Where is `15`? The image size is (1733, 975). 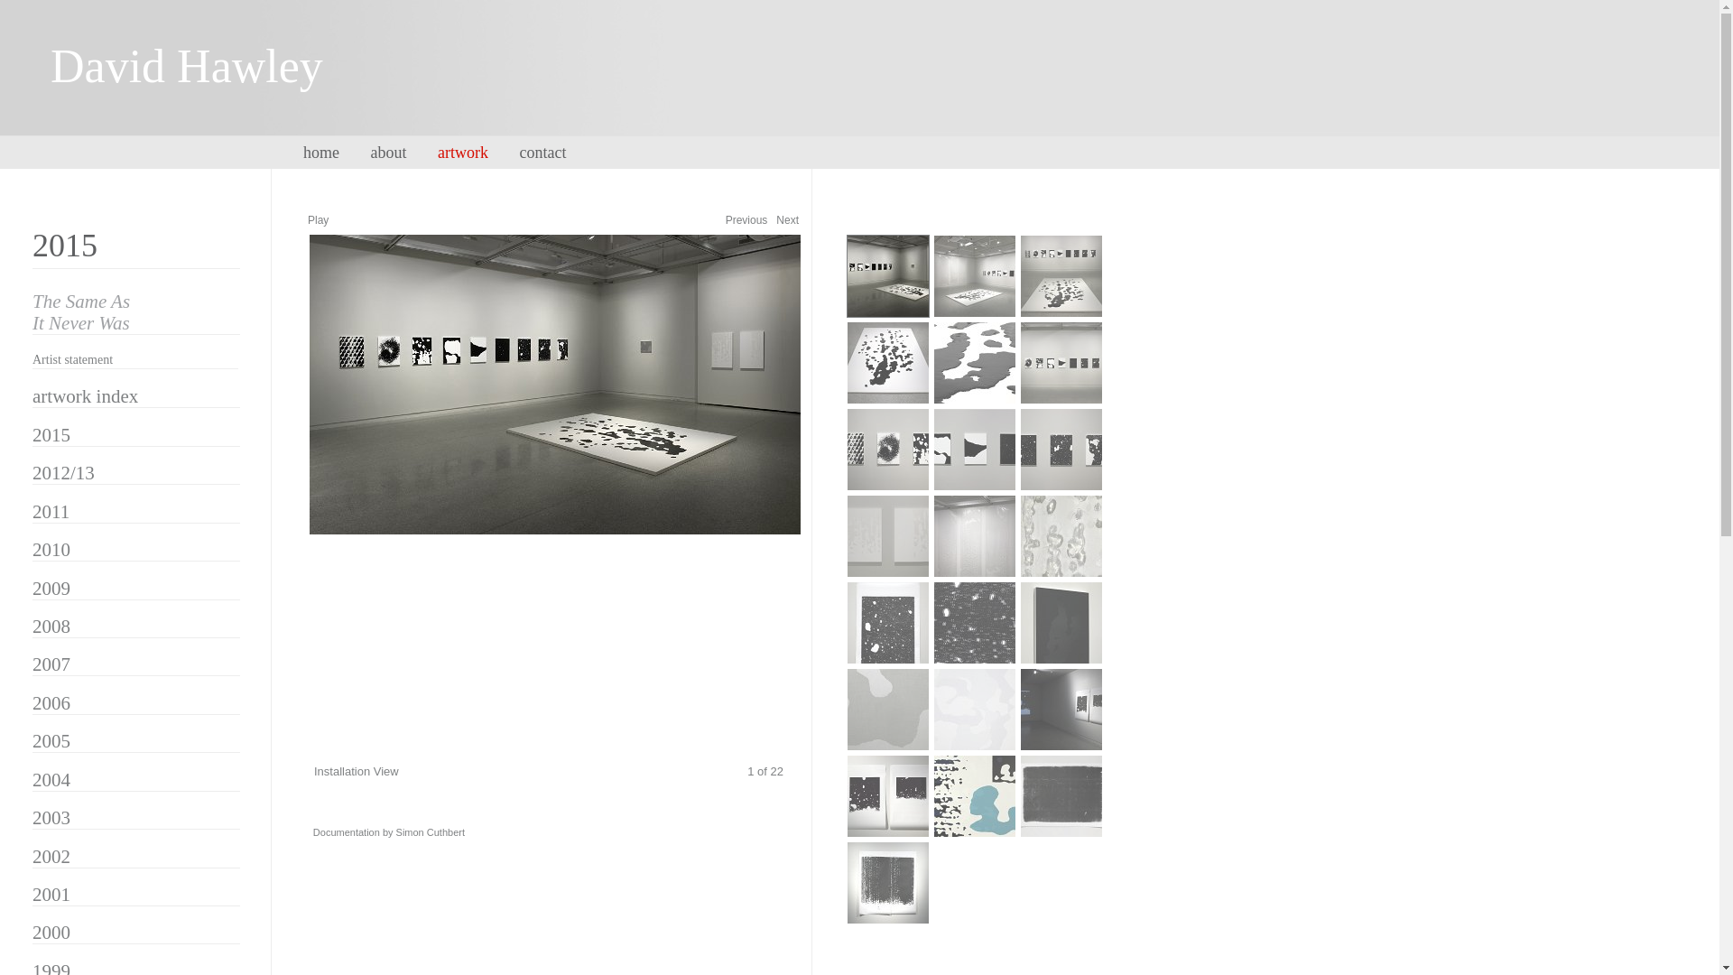 15 is located at coordinates (1061, 623).